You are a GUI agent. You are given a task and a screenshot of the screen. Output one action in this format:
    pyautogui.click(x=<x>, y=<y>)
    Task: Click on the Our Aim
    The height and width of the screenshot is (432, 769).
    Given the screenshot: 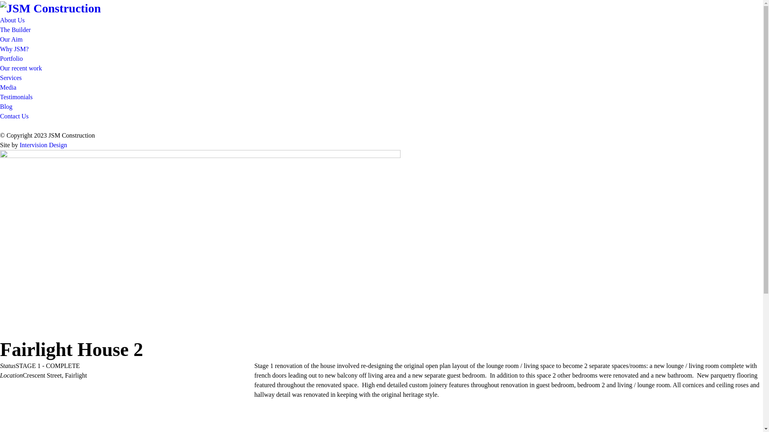 What is the action you would take?
    pyautogui.click(x=11, y=39)
    